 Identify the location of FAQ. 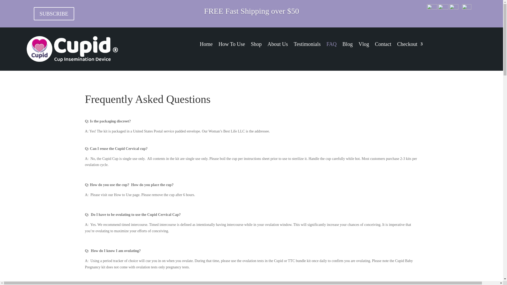
(331, 45).